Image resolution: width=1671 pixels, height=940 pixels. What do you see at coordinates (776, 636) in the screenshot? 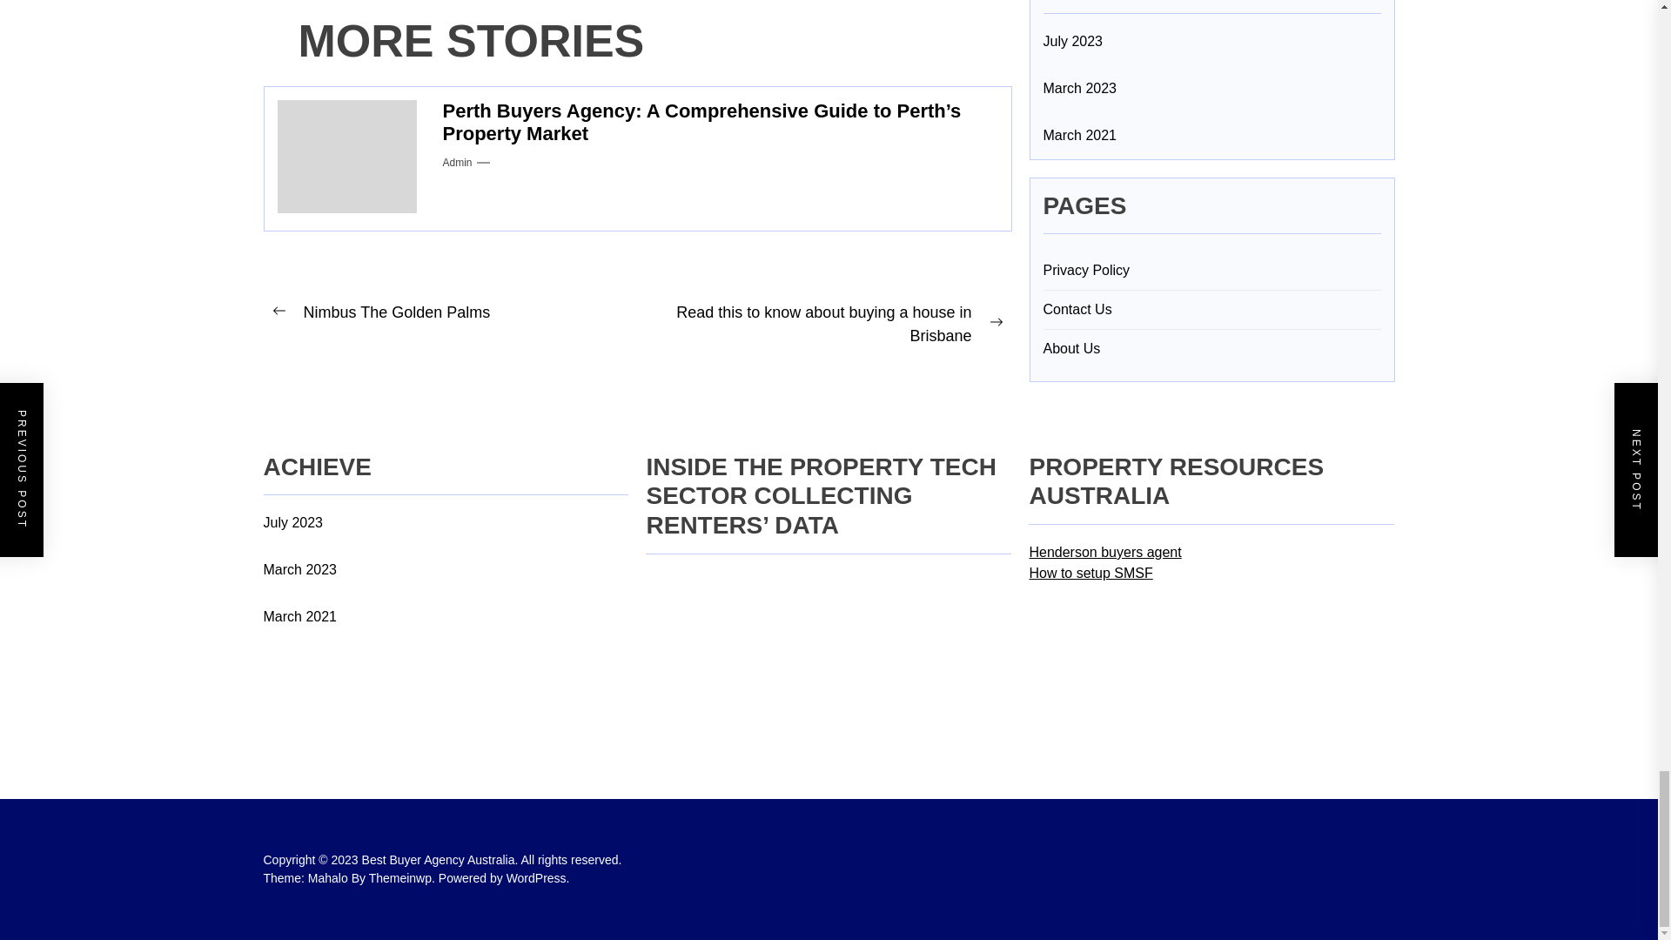
I see `YouTube video player` at bounding box center [776, 636].